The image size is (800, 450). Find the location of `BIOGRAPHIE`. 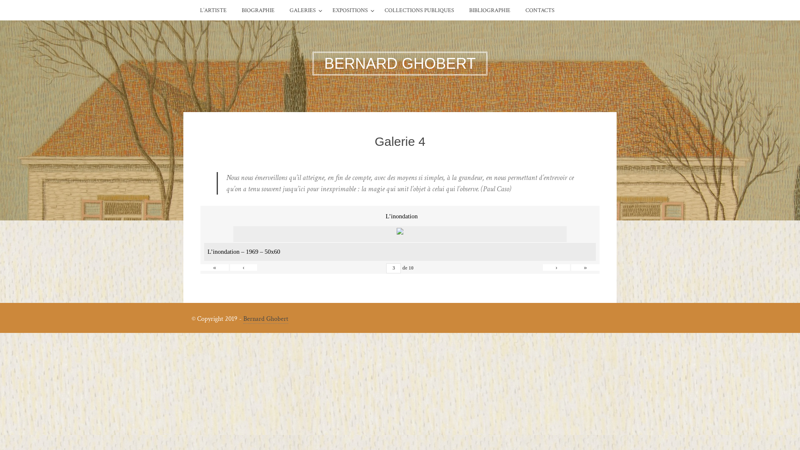

BIOGRAPHIE is located at coordinates (258, 10).